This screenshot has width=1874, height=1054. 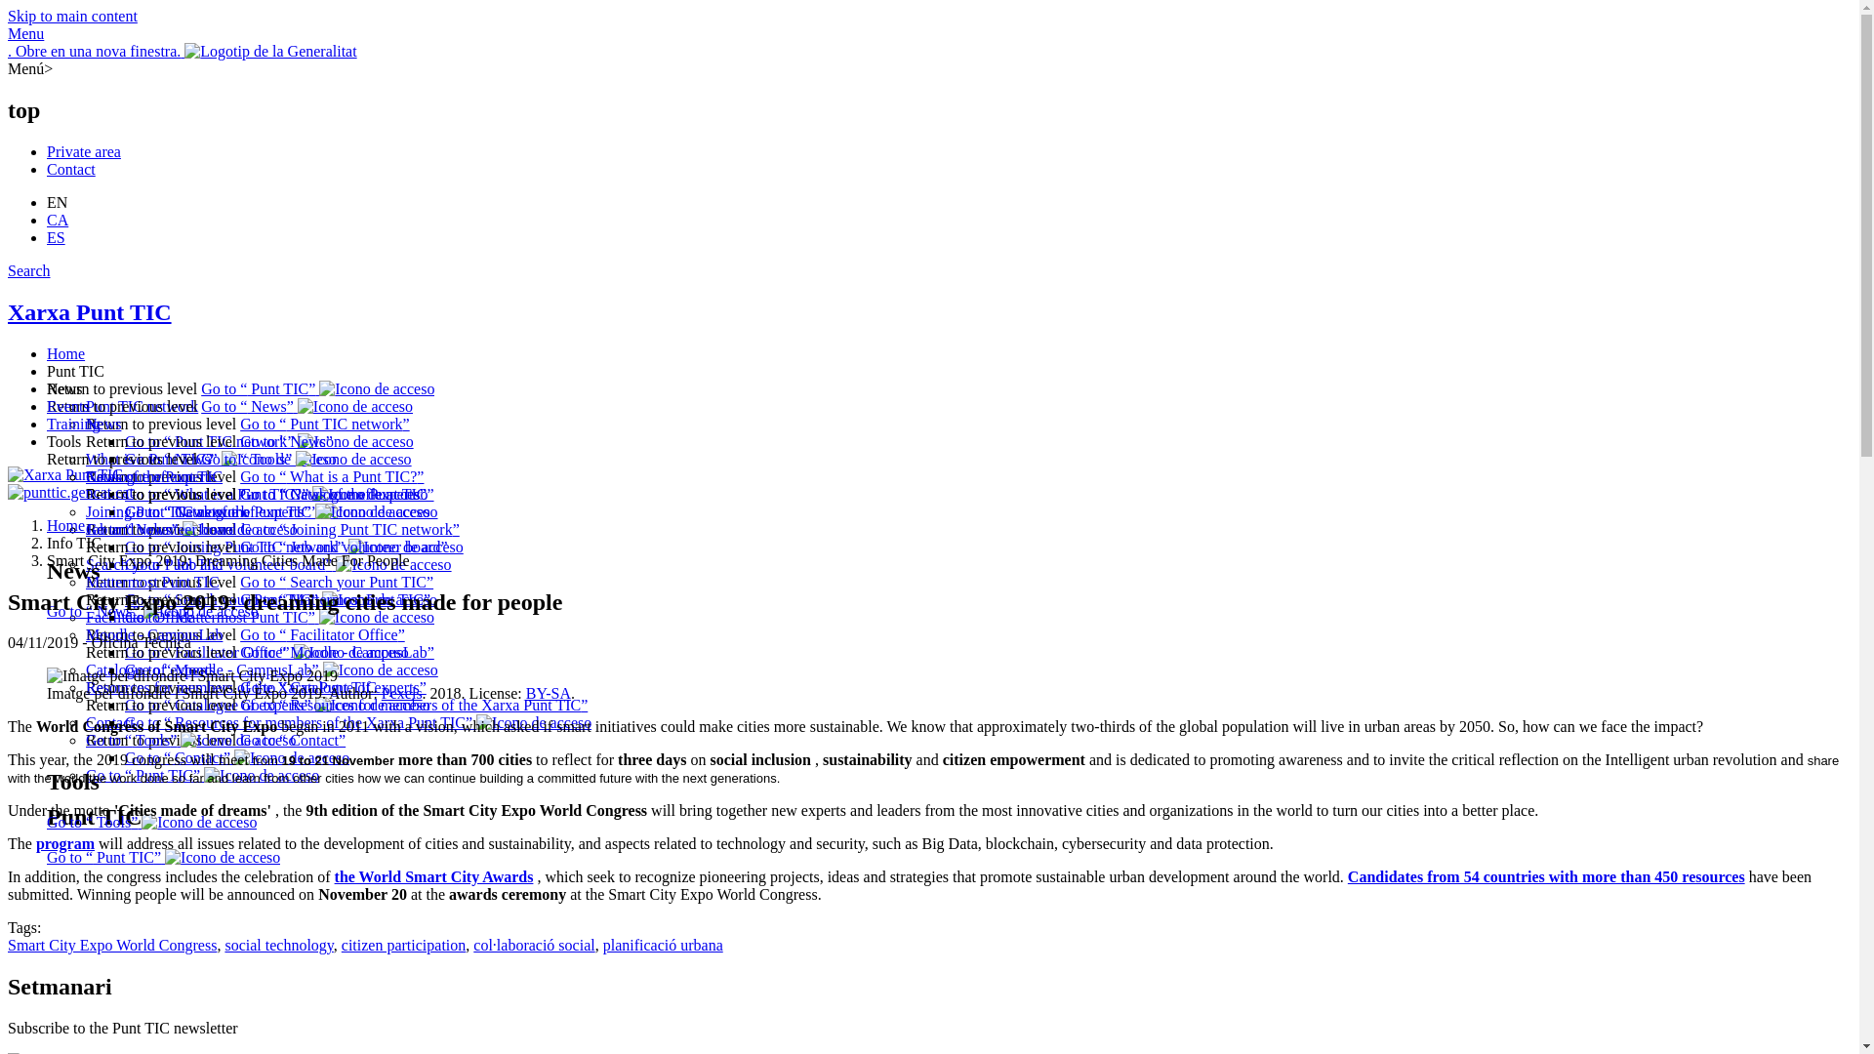 I want to click on Return to previous level, so click(x=162, y=476).